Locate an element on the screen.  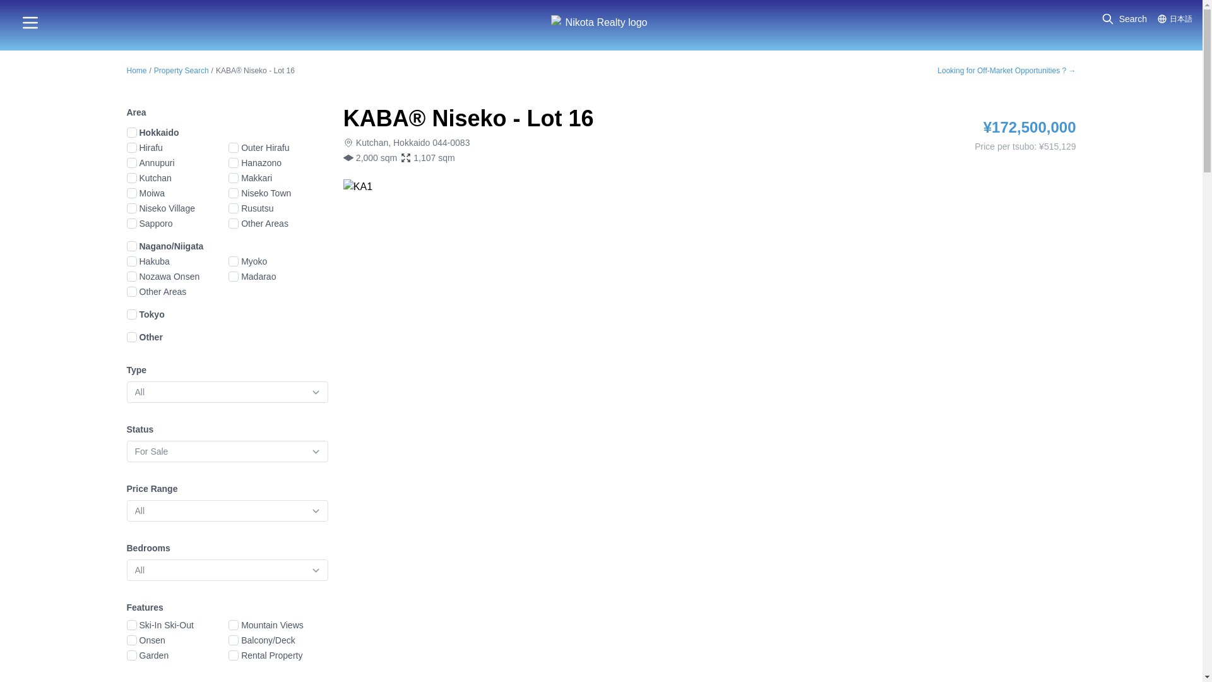
moiwa is located at coordinates (131, 193).